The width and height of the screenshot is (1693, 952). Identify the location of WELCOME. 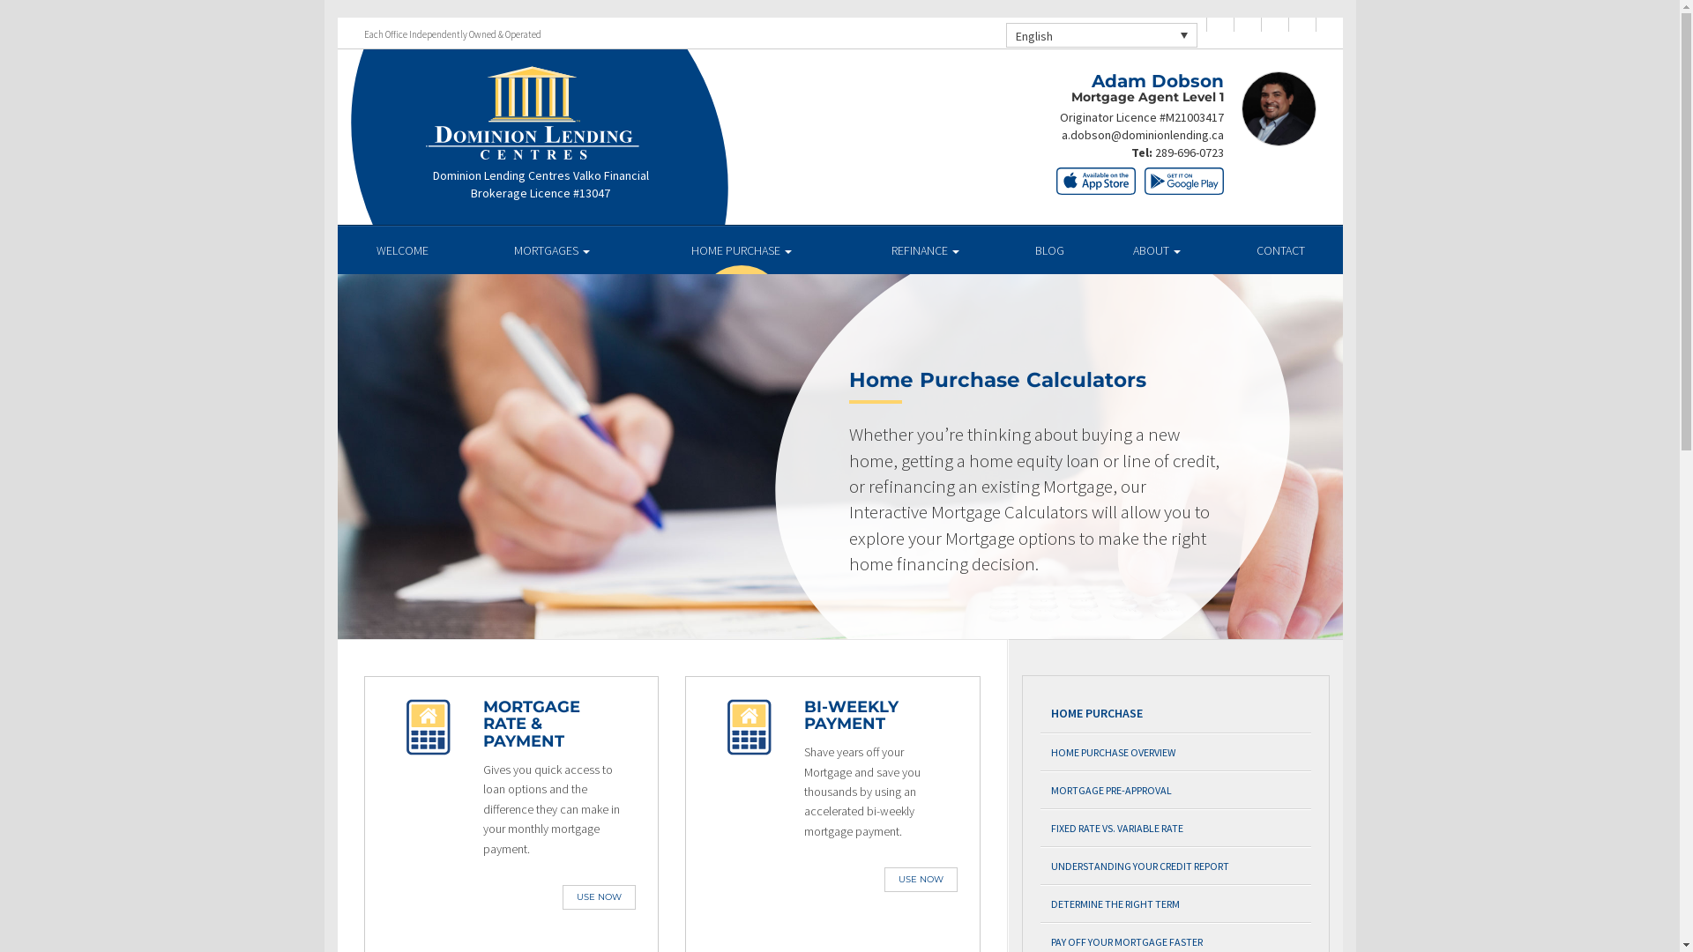
(402, 250).